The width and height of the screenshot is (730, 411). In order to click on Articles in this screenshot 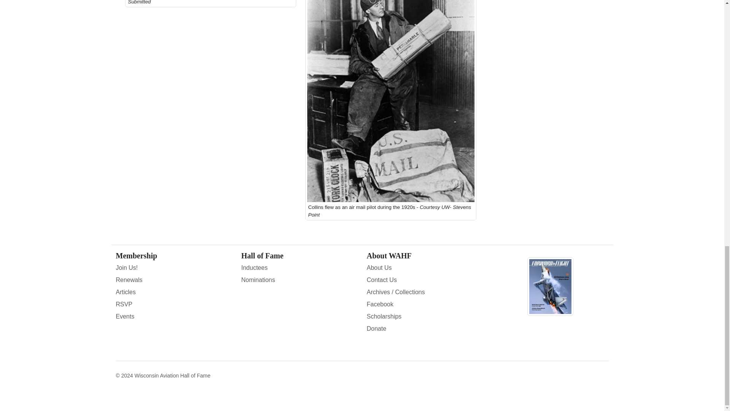, I will do `click(173, 292)`.